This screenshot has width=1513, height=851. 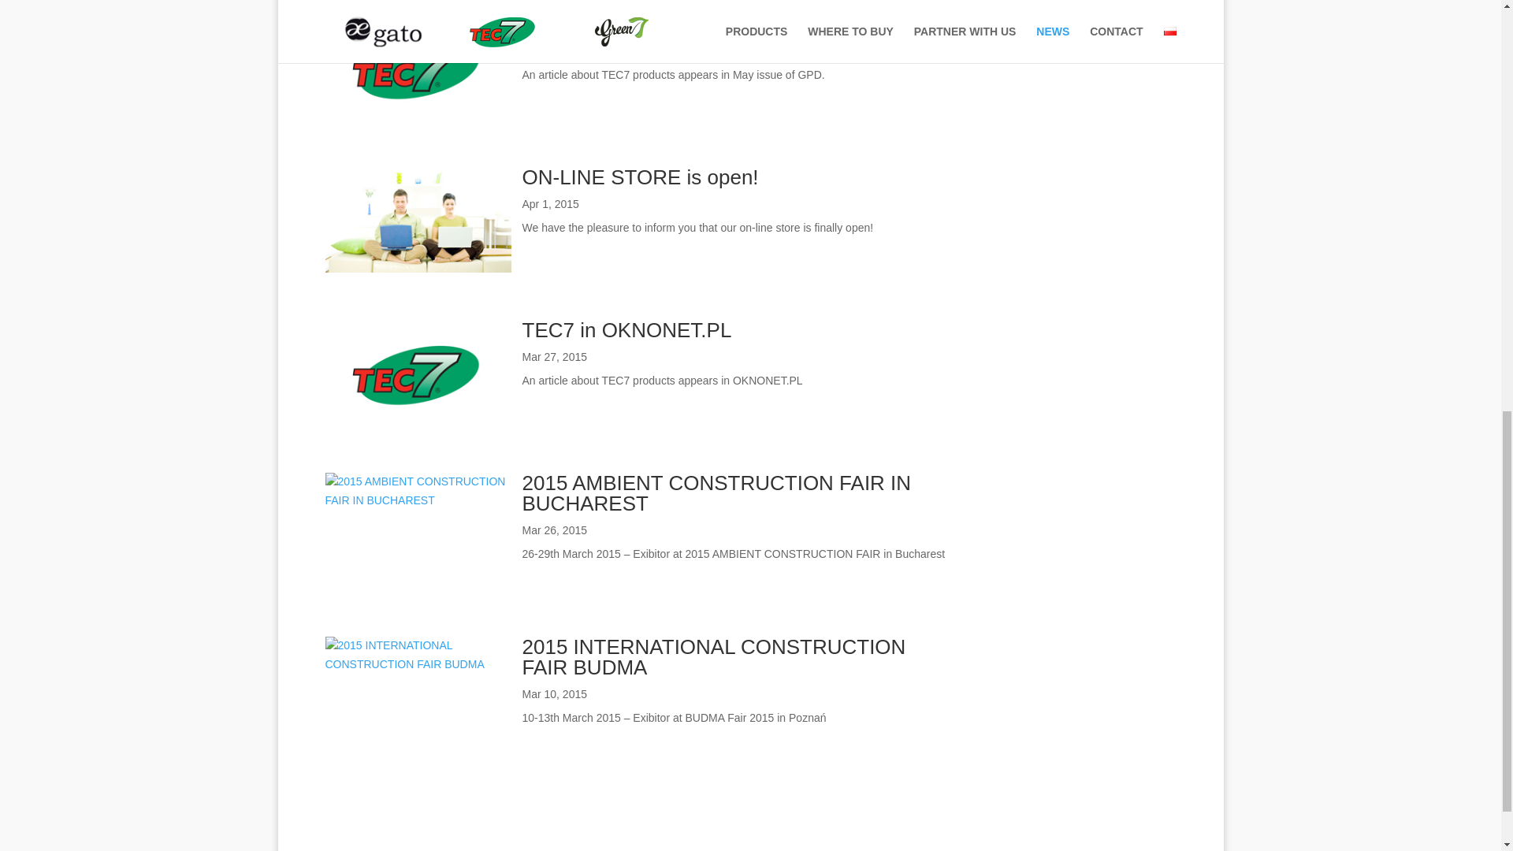 What do you see at coordinates (713, 656) in the screenshot?
I see `2015 INTERNATIONAL CONSTRUCTION FAIR BUDMA` at bounding box center [713, 656].